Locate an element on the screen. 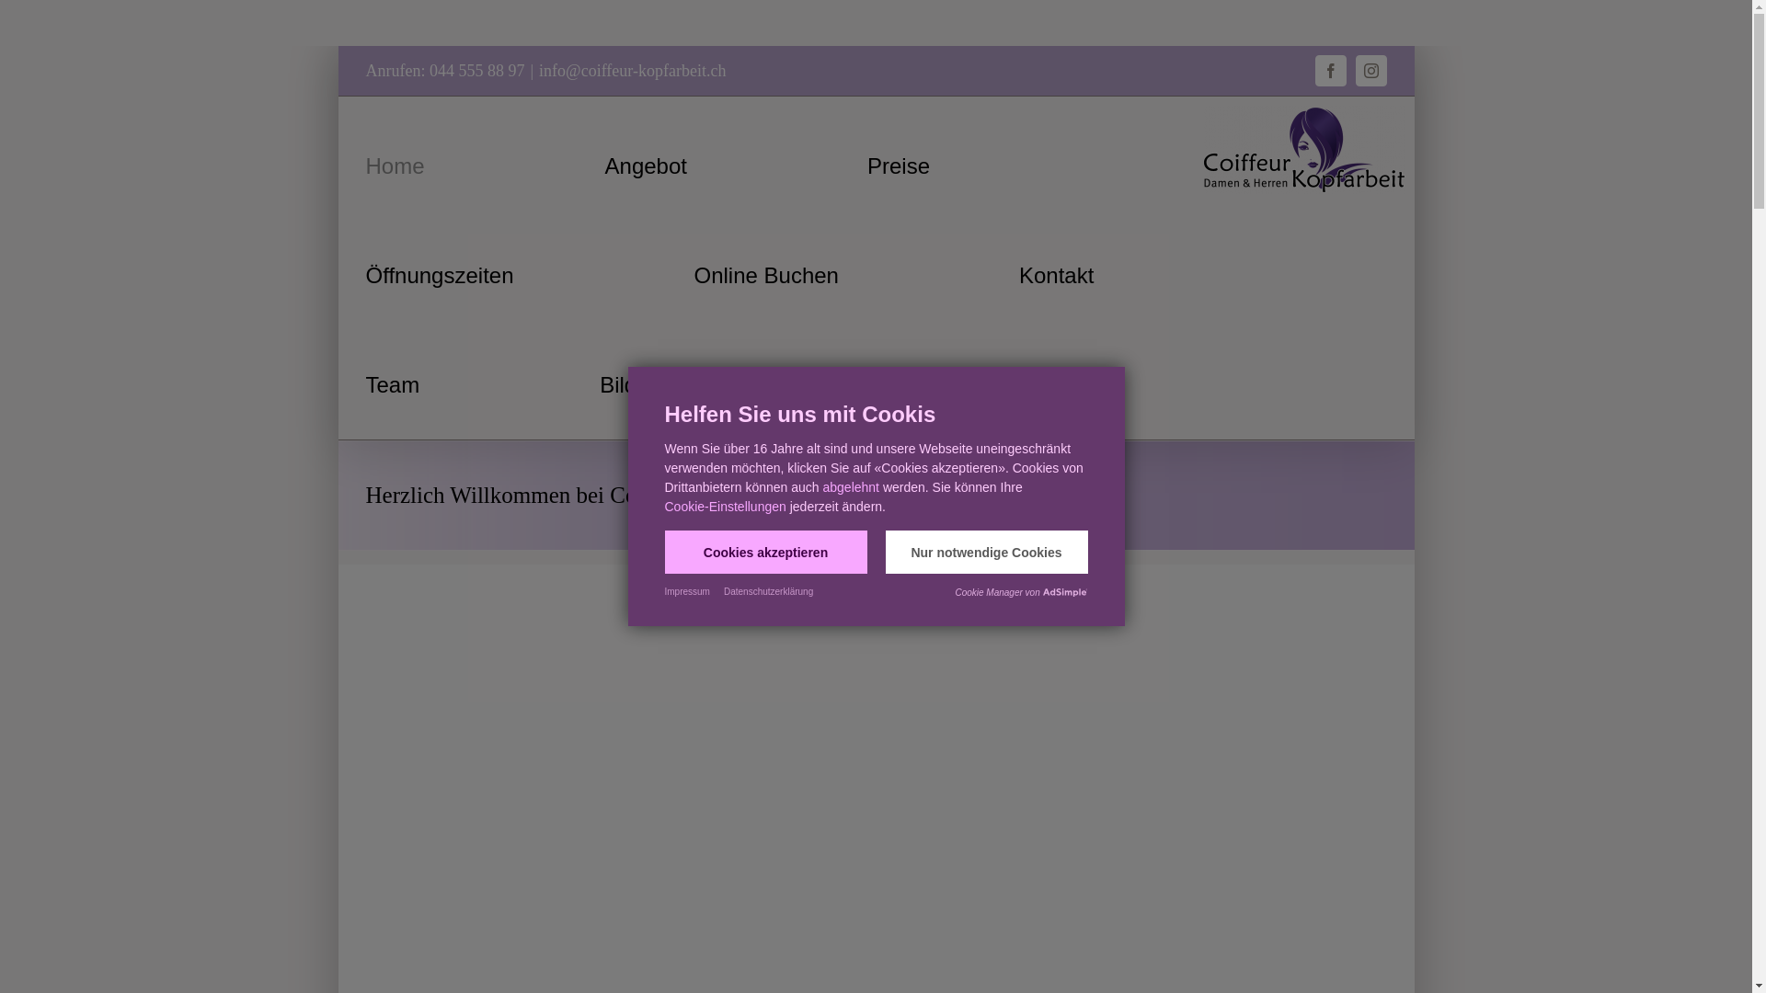 The image size is (1766, 993). abgelehnt is located at coordinates (851, 487).